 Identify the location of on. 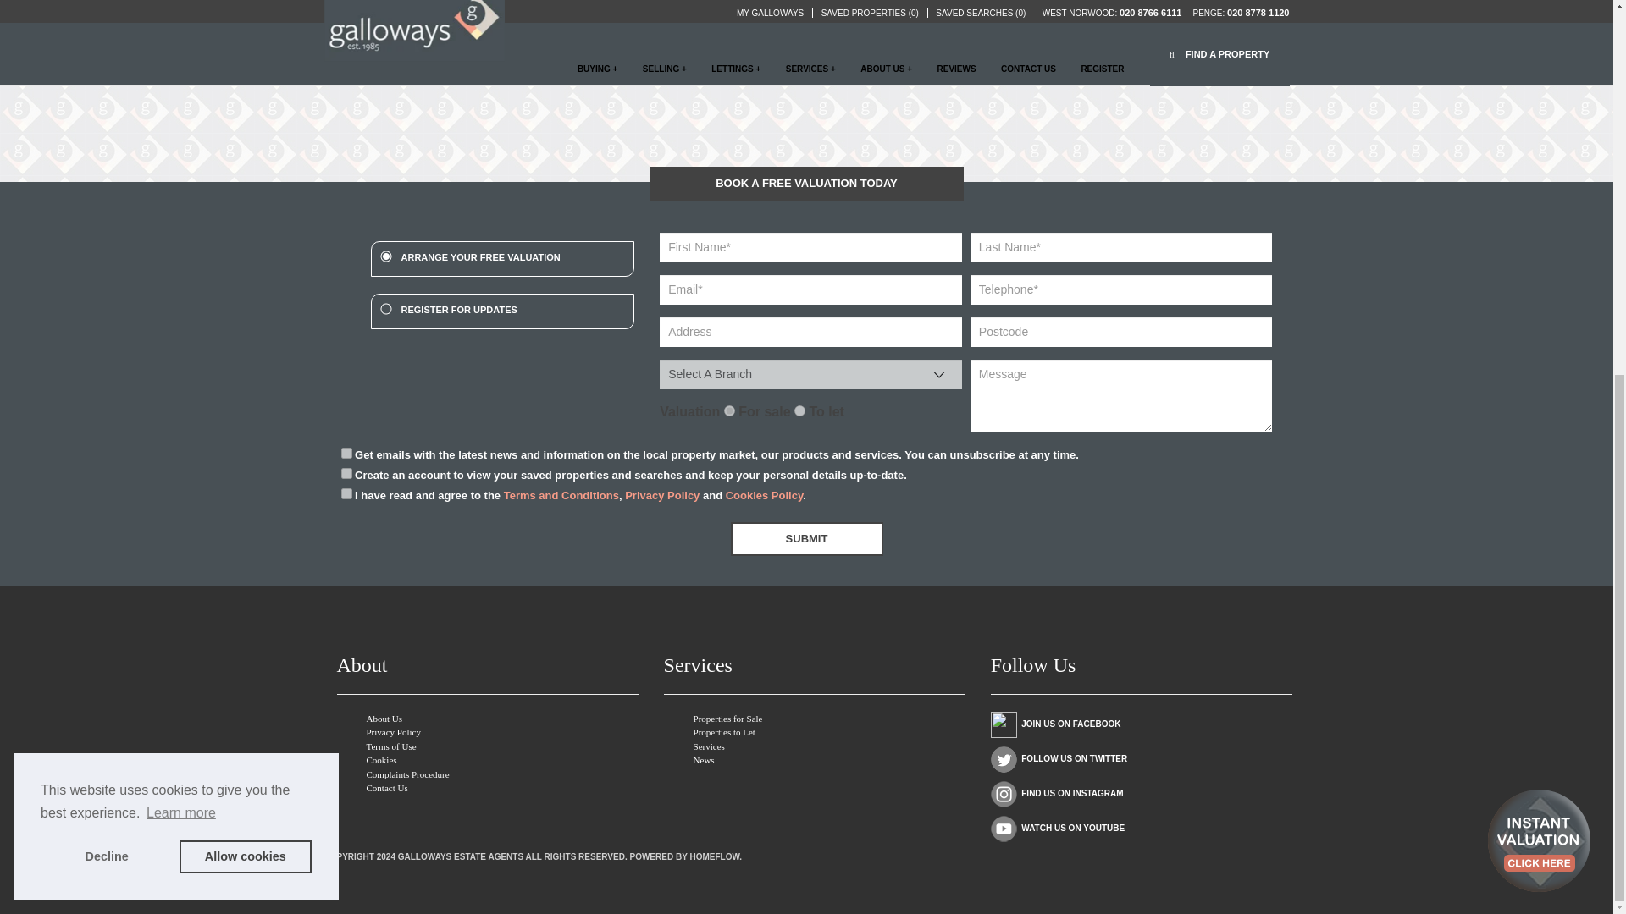
(346, 493).